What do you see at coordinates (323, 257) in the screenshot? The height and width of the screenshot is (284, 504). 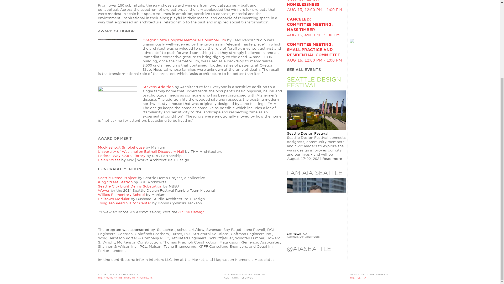 I see `Instagram` at bounding box center [323, 257].